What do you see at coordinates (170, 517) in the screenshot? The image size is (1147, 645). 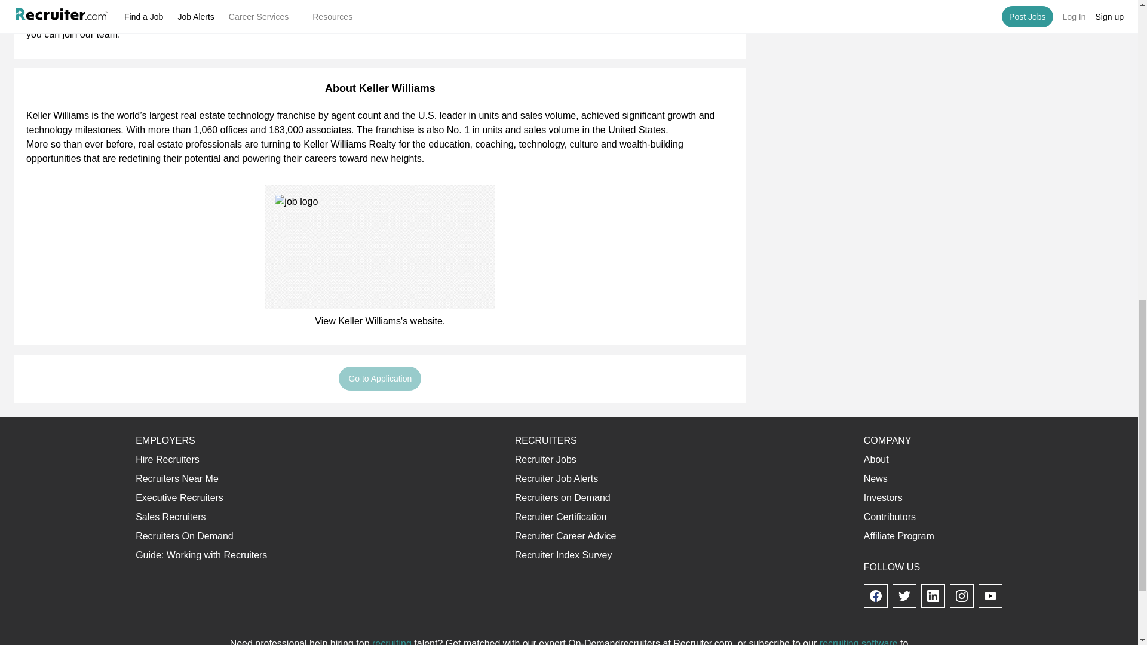 I see `Sales Recruiters` at bounding box center [170, 517].